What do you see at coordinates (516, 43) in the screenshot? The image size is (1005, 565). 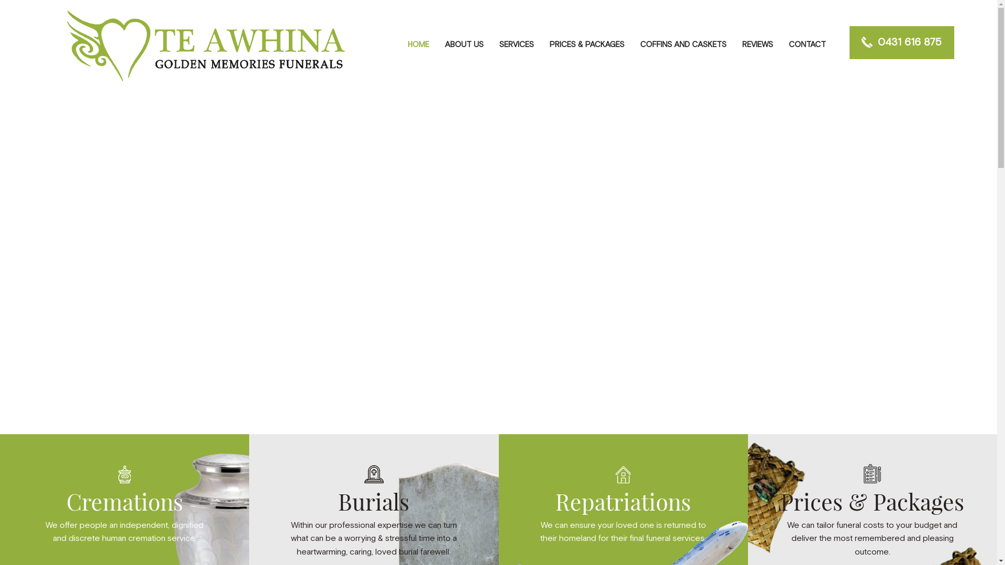 I see `SERVICES` at bounding box center [516, 43].